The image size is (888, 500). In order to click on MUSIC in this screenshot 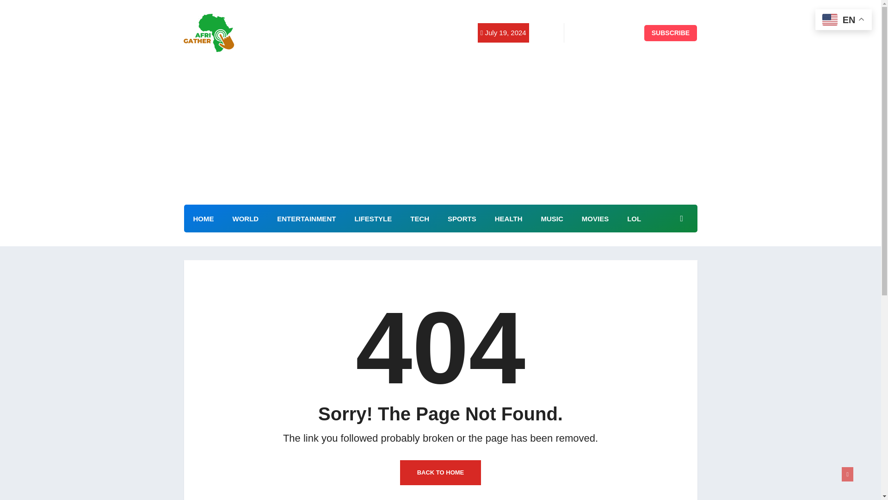, I will do `click(551, 219)`.